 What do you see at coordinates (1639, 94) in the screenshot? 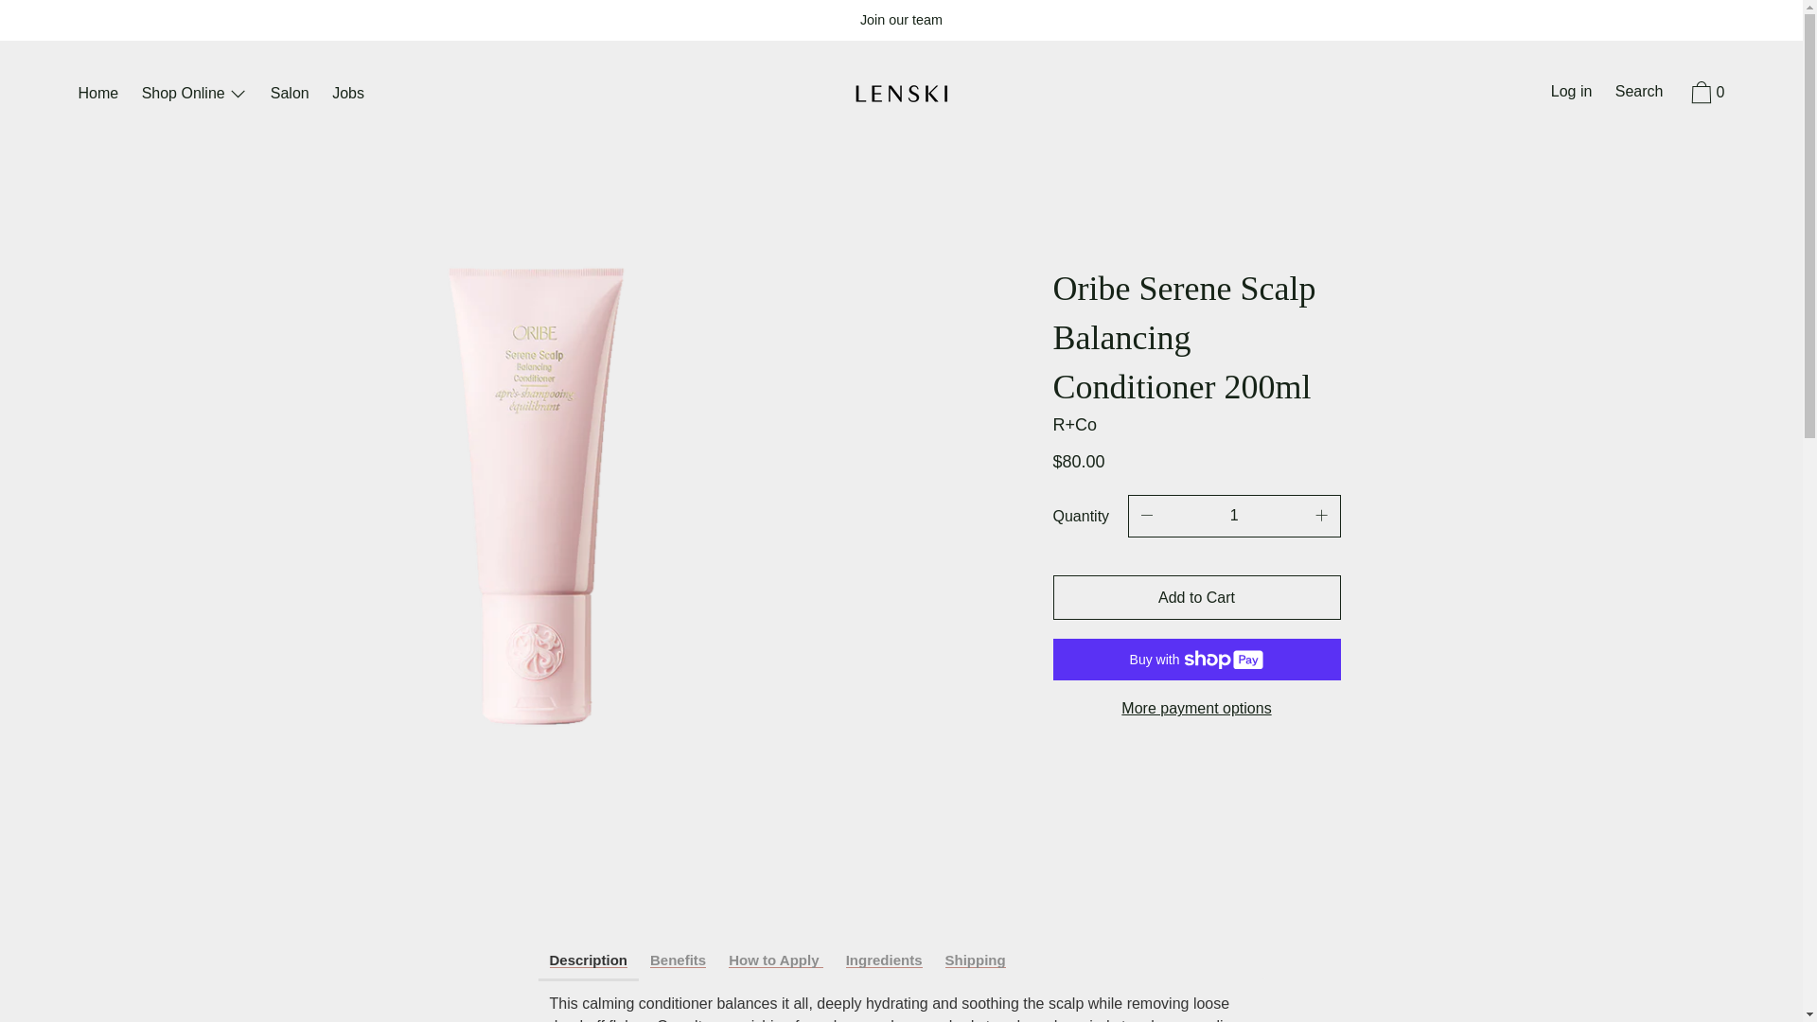
I see `Search` at bounding box center [1639, 94].